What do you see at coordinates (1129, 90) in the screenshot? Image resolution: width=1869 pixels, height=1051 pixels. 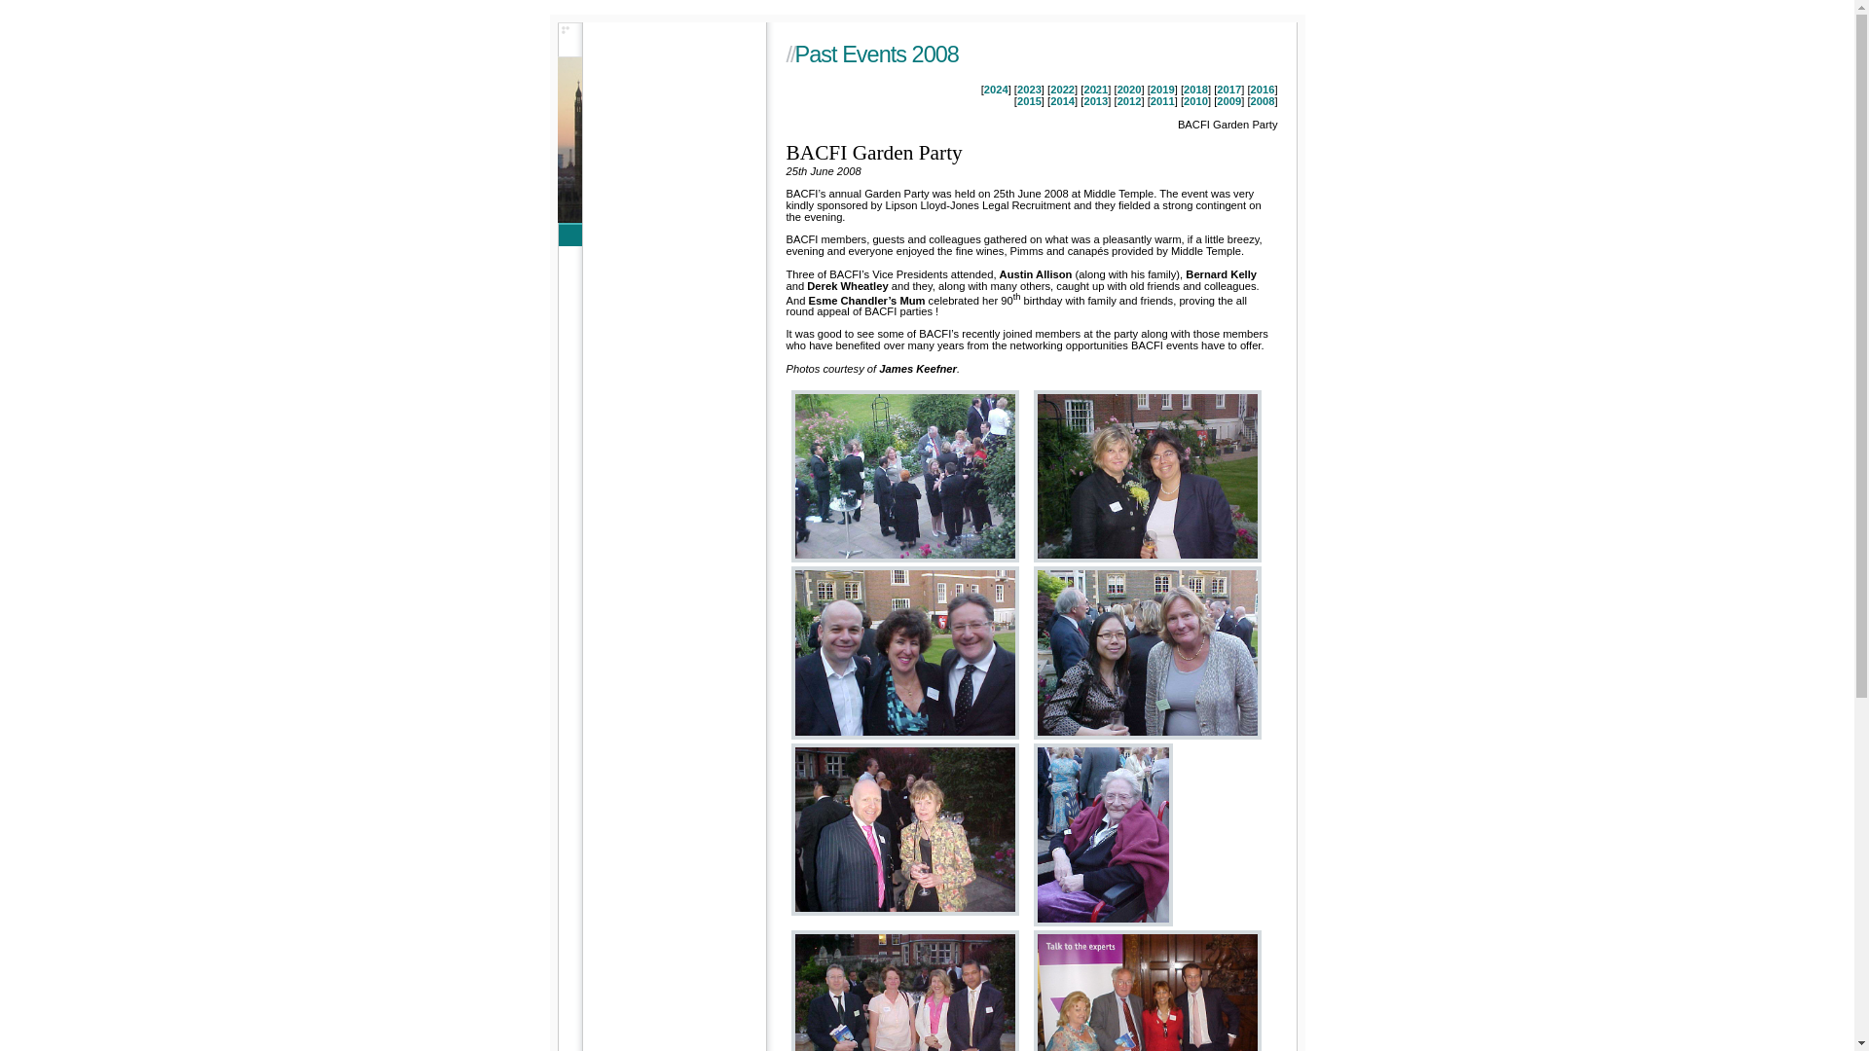 I see `2020` at bounding box center [1129, 90].